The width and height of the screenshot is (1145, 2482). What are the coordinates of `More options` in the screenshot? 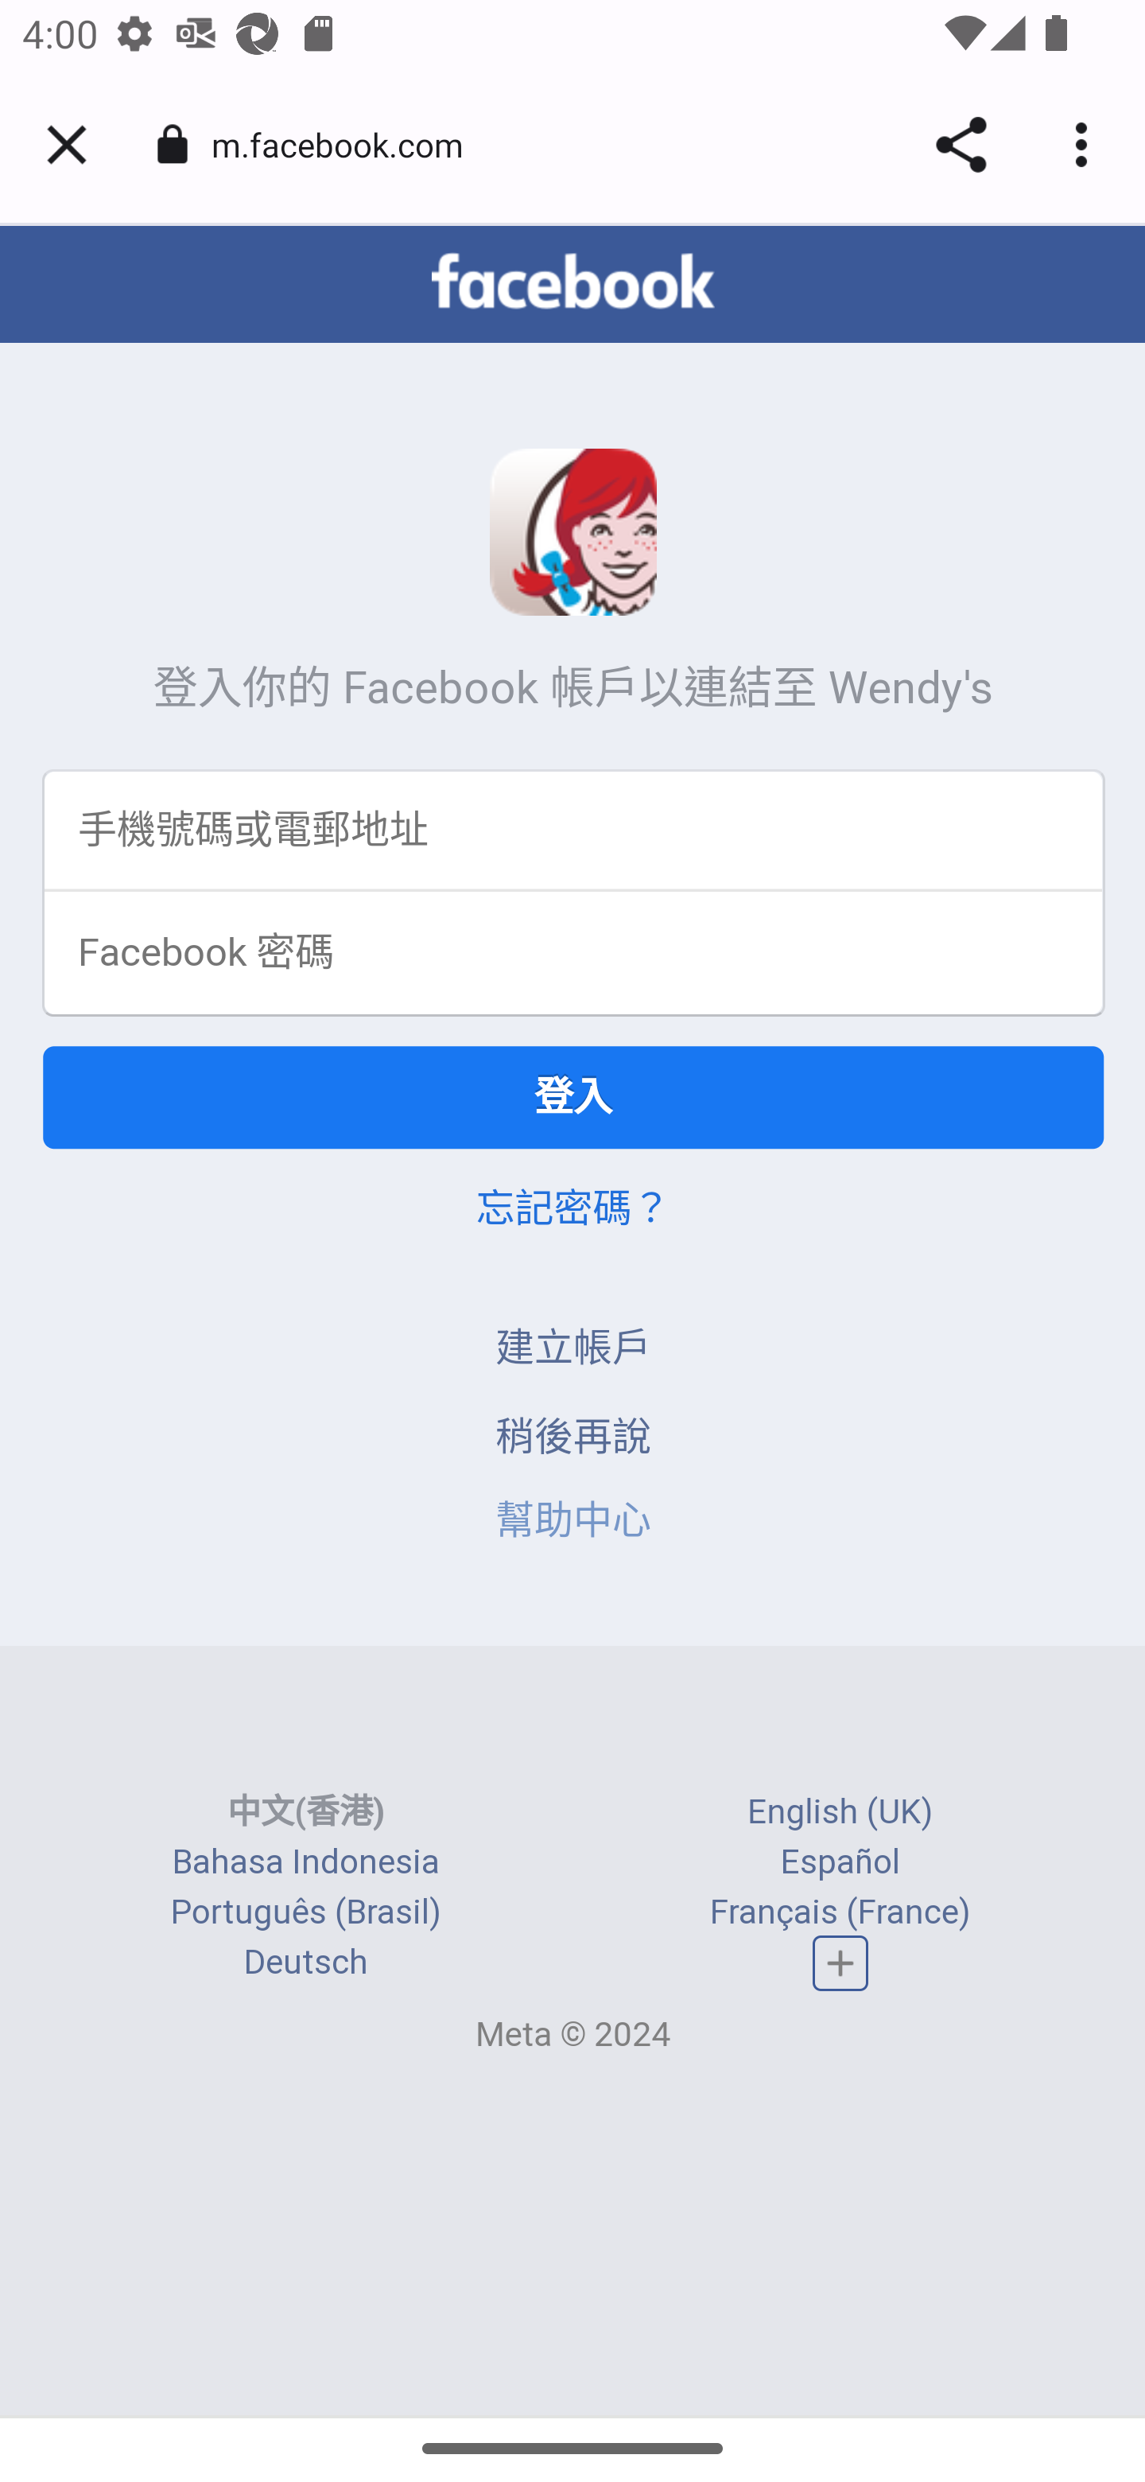 It's located at (1086, 145).